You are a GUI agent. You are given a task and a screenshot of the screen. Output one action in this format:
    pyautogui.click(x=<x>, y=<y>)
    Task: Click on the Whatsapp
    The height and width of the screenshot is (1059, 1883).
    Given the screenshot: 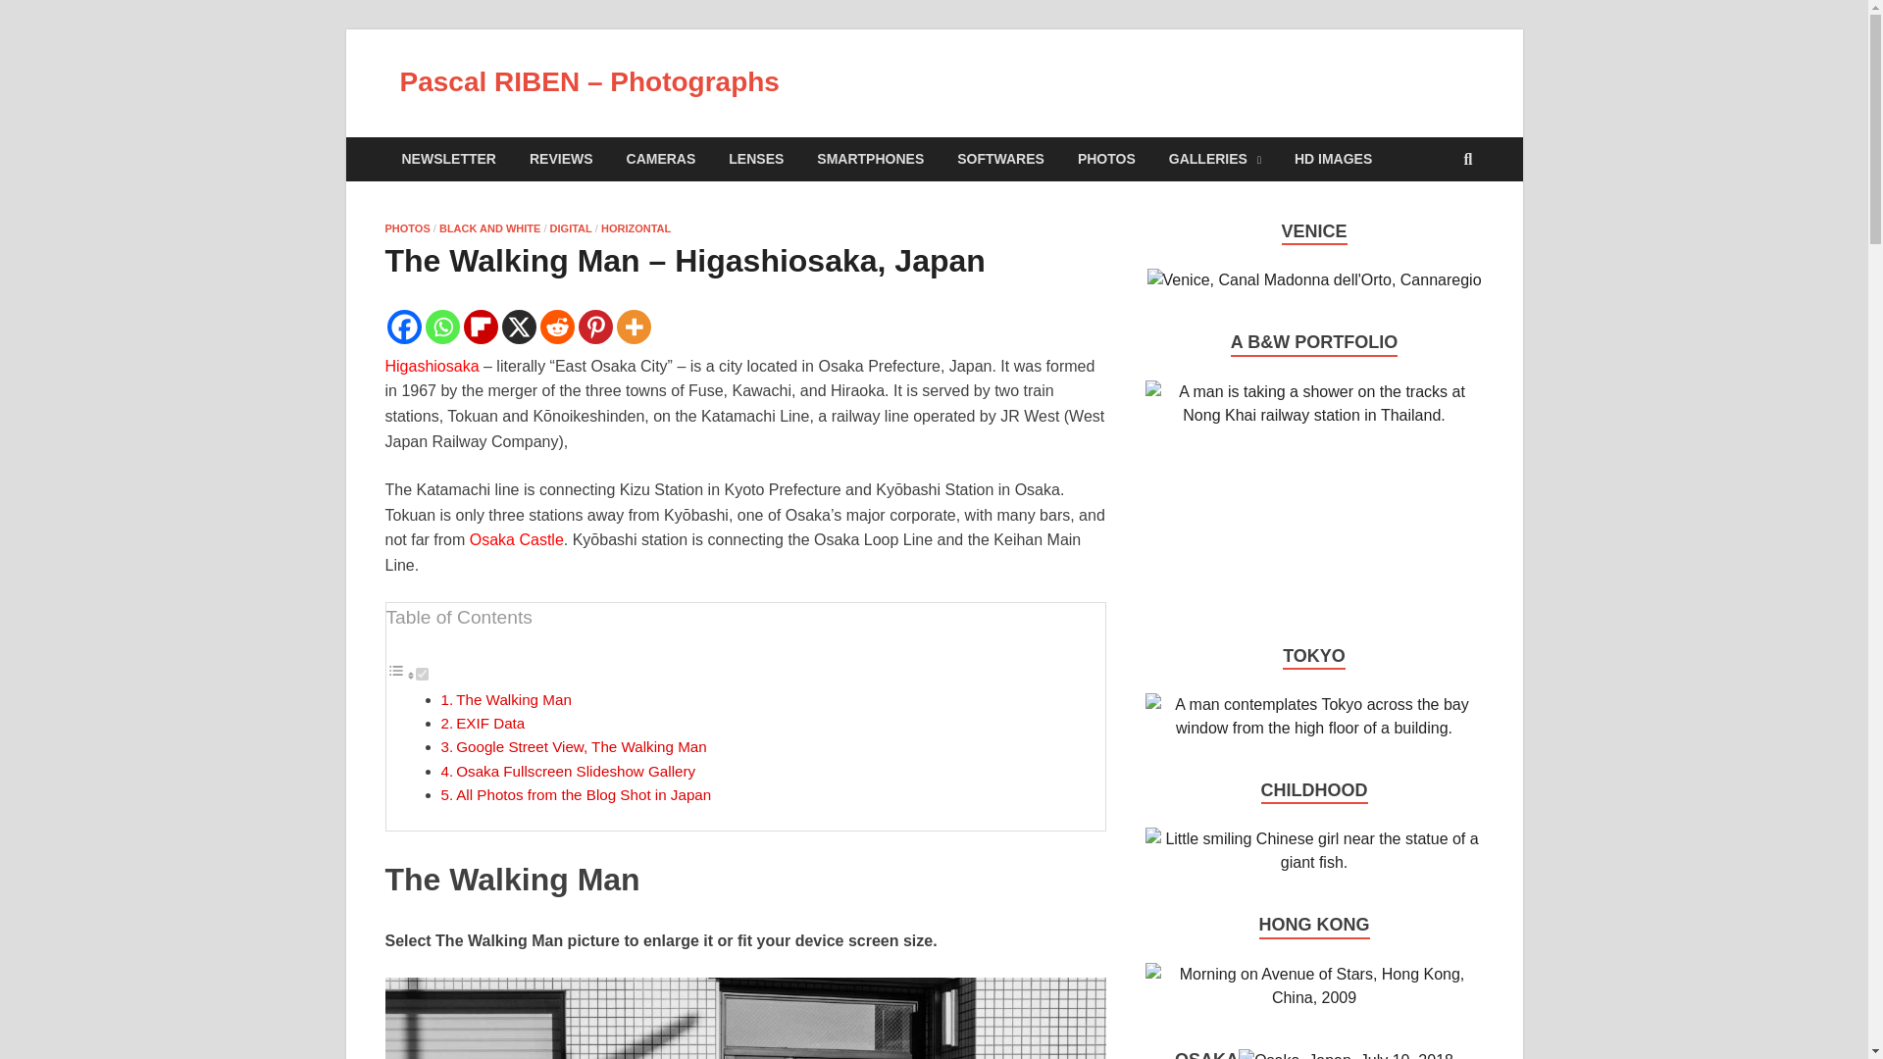 What is the action you would take?
    pyautogui.click(x=441, y=328)
    